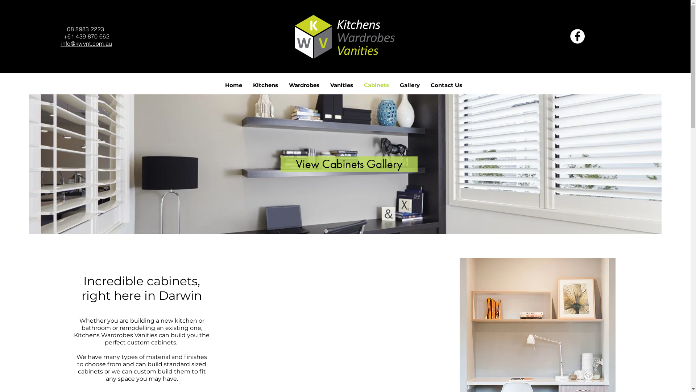 The image size is (696, 392). What do you see at coordinates (86, 36) in the screenshot?
I see `+61 439 870 662` at bounding box center [86, 36].